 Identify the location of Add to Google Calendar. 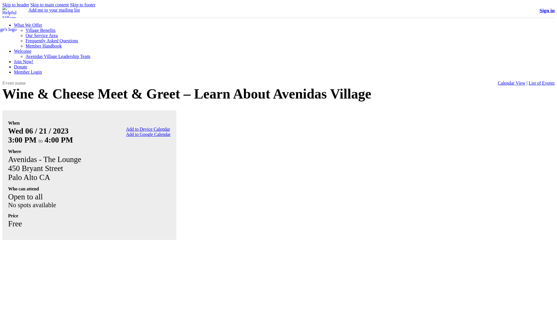
(148, 134).